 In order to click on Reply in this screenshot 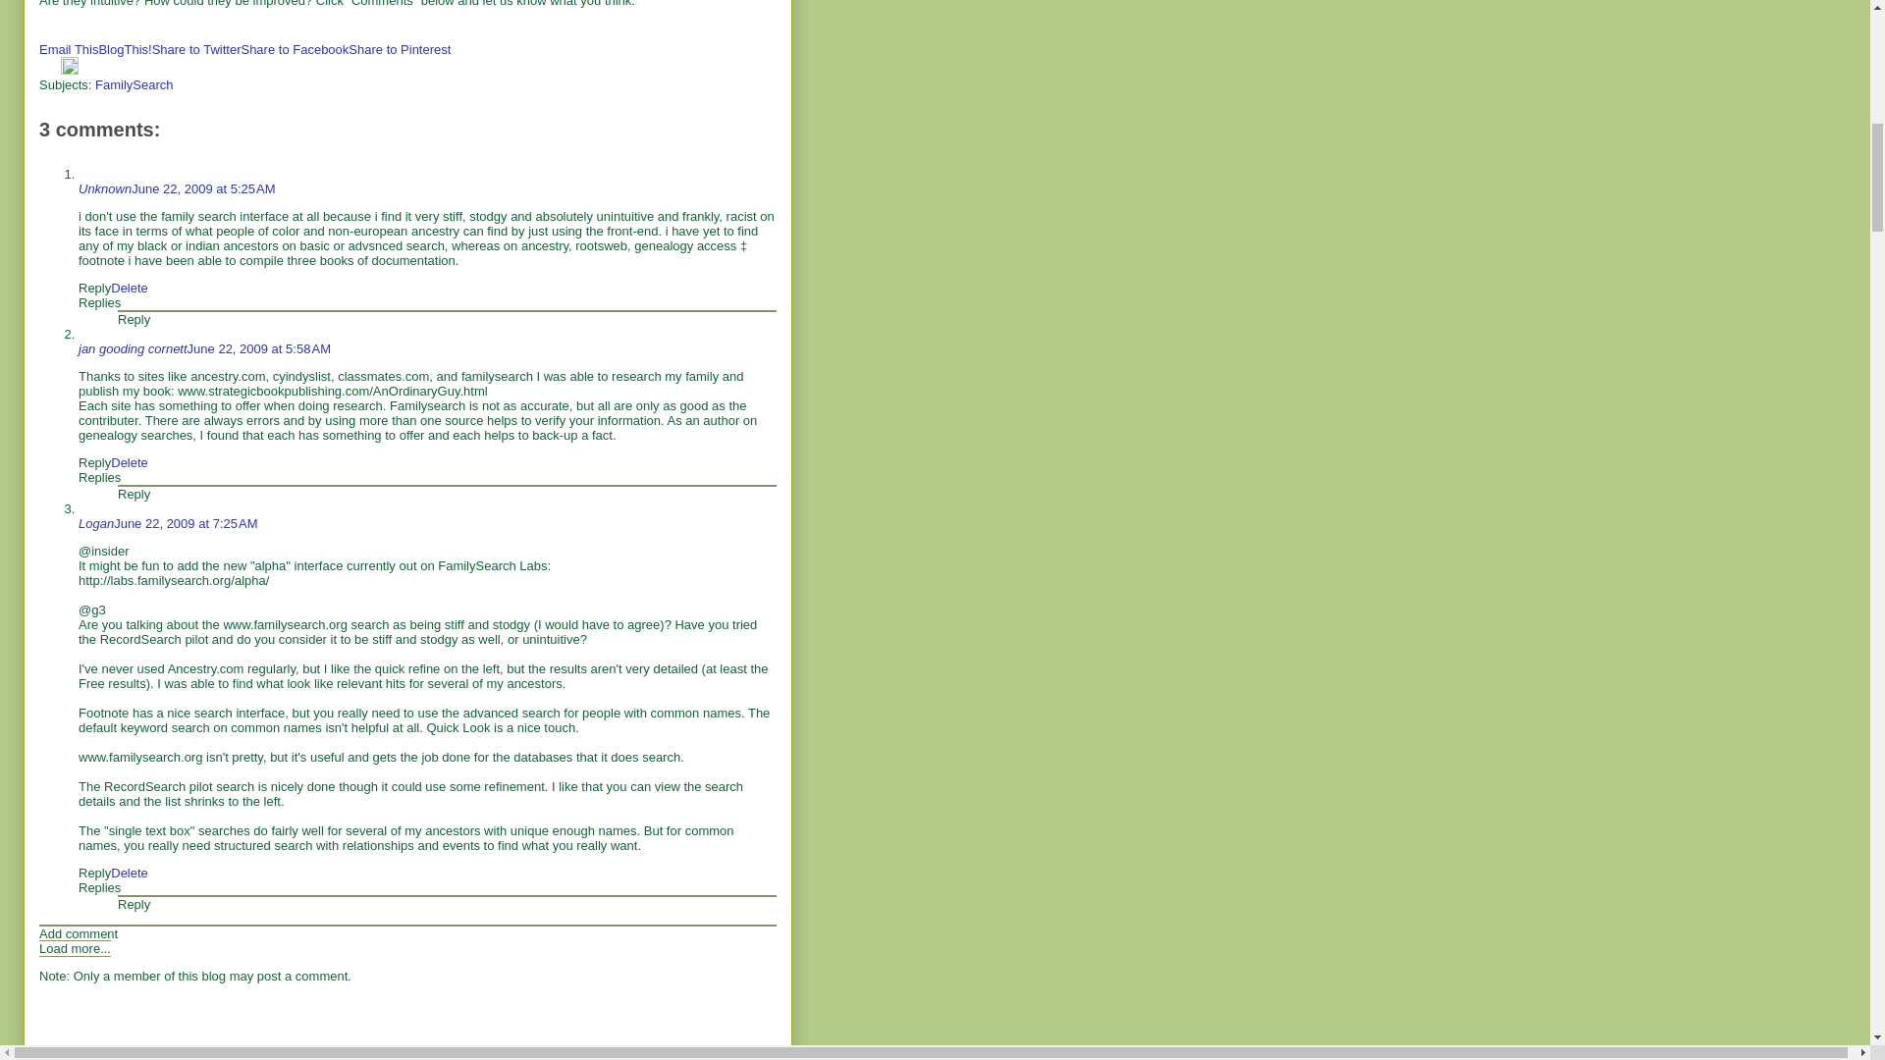, I will do `click(94, 289)`.